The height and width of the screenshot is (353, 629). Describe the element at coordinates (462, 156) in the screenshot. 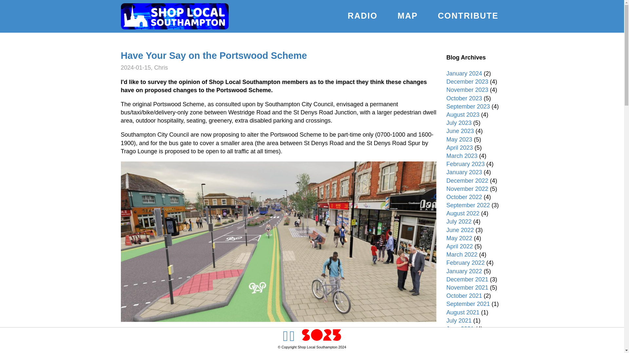

I see `March 2023` at that location.